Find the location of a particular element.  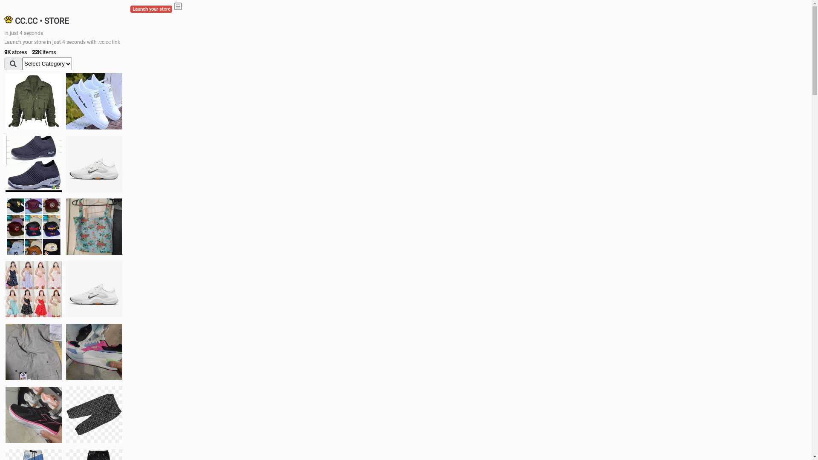

Launch your store is located at coordinates (151, 9).